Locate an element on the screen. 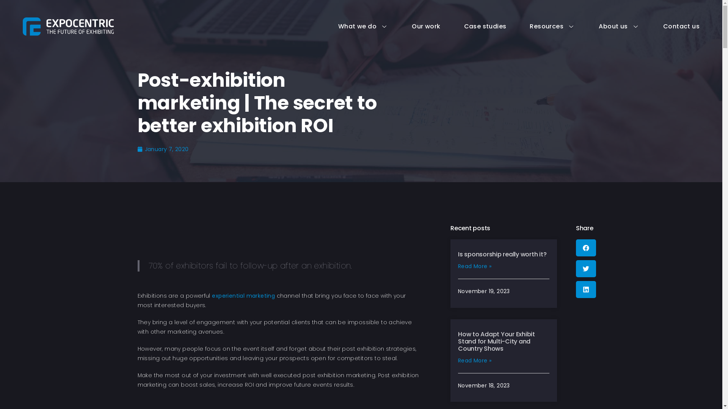 This screenshot has width=728, height=409. January 7, 2020 is located at coordinates (163, 149).